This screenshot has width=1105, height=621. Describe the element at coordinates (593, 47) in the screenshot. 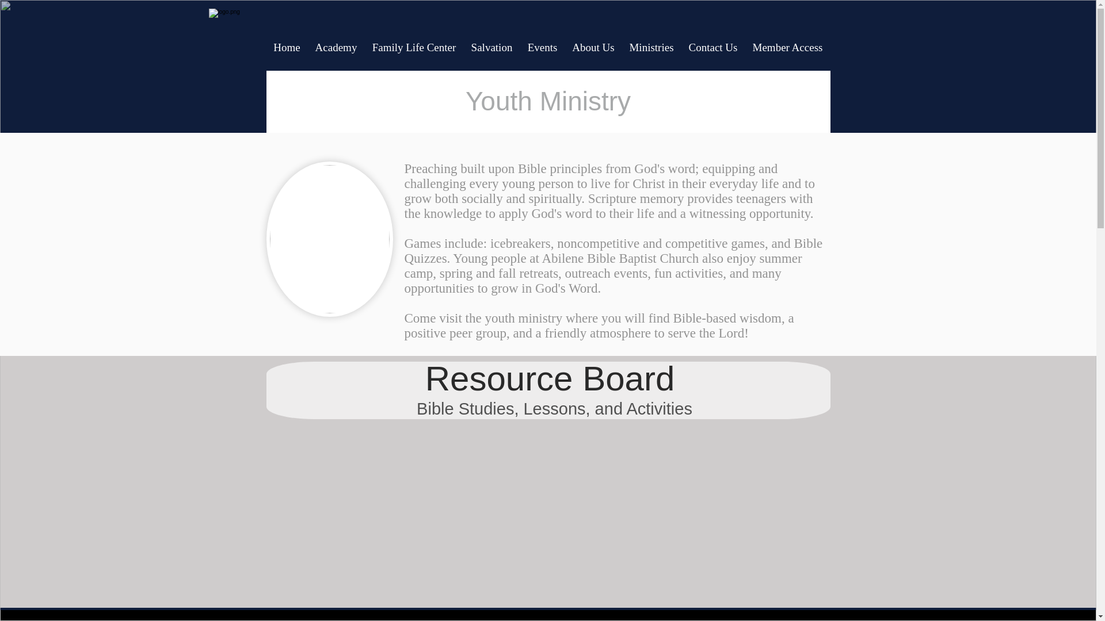

I see `About Us` at that location.